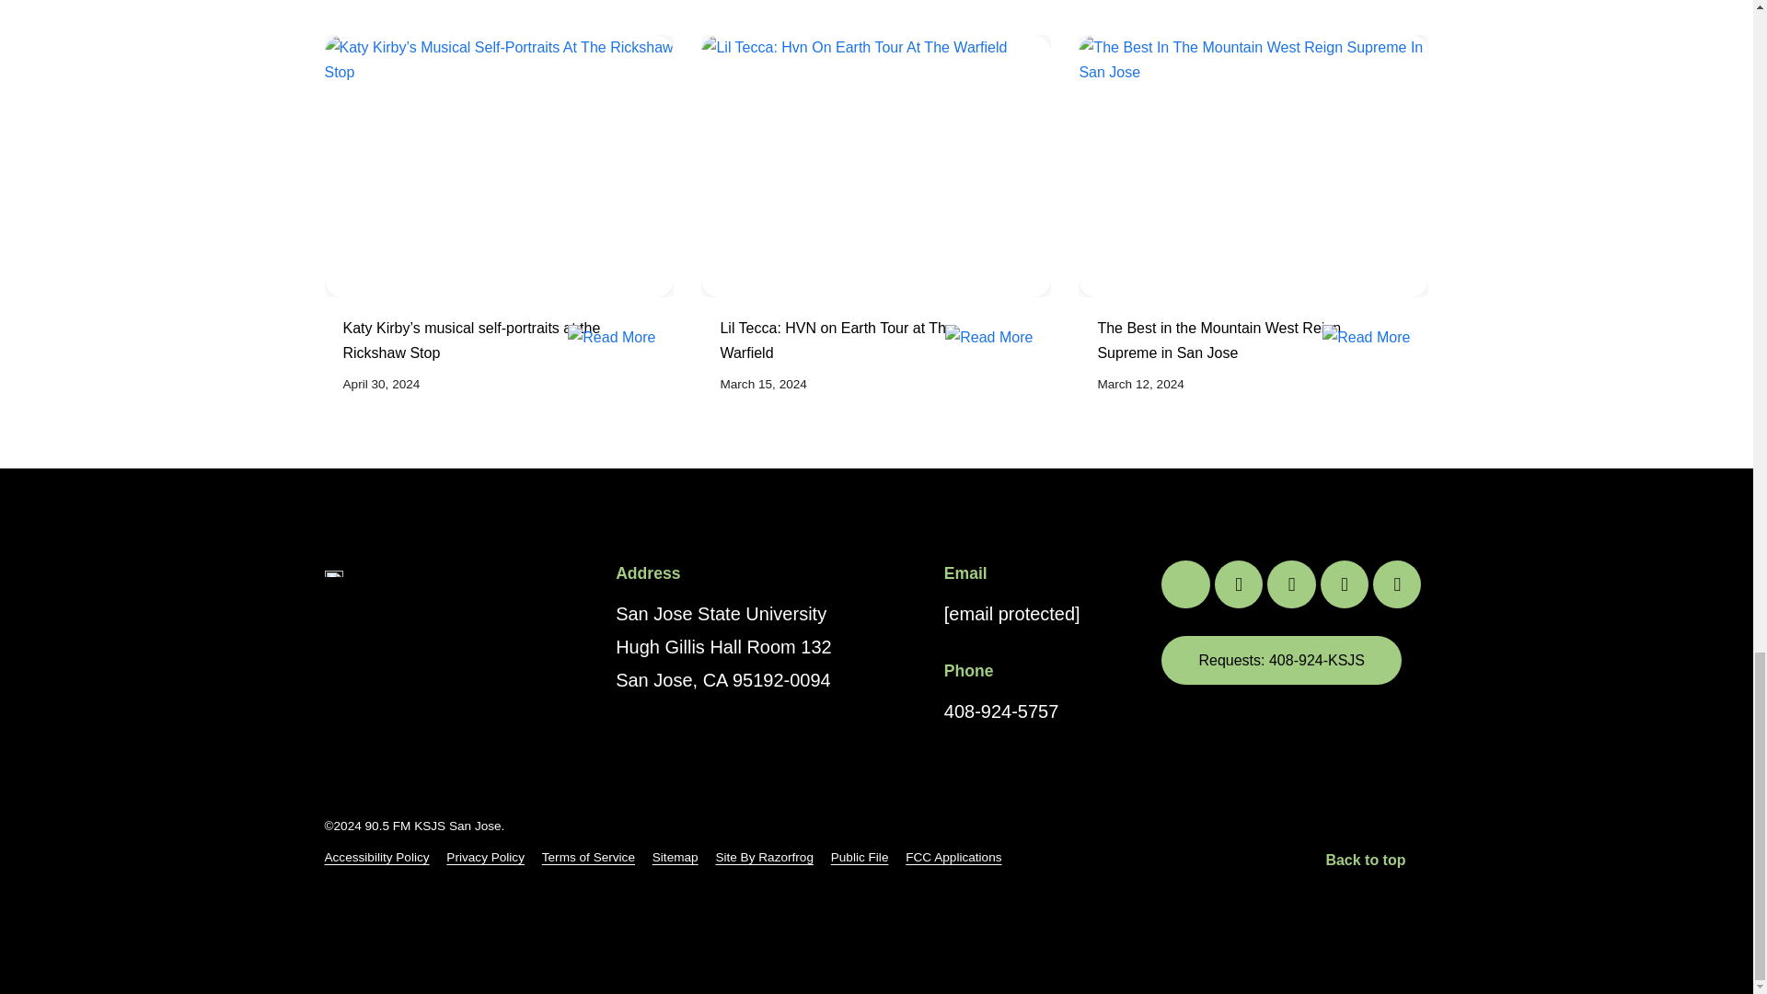 This screenshot has height=994, width=1767. I want to click on Back to top, so click(1377, 860).